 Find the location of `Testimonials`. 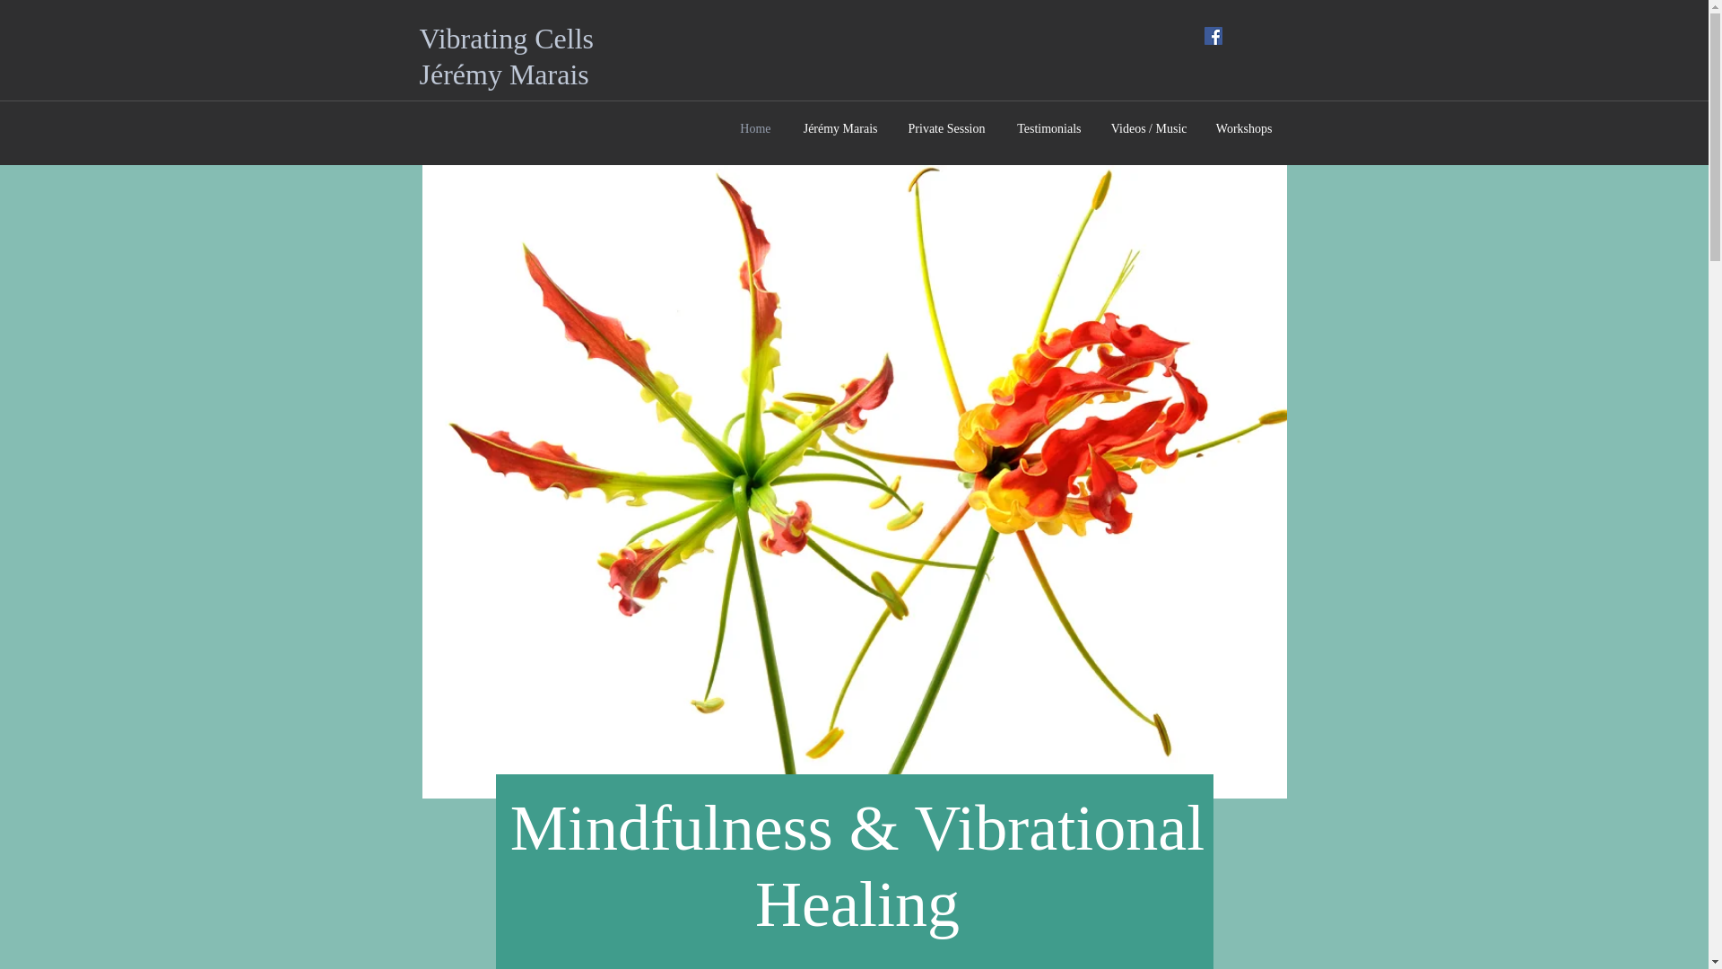

Testimonials is located at coordinates (1041, 129).